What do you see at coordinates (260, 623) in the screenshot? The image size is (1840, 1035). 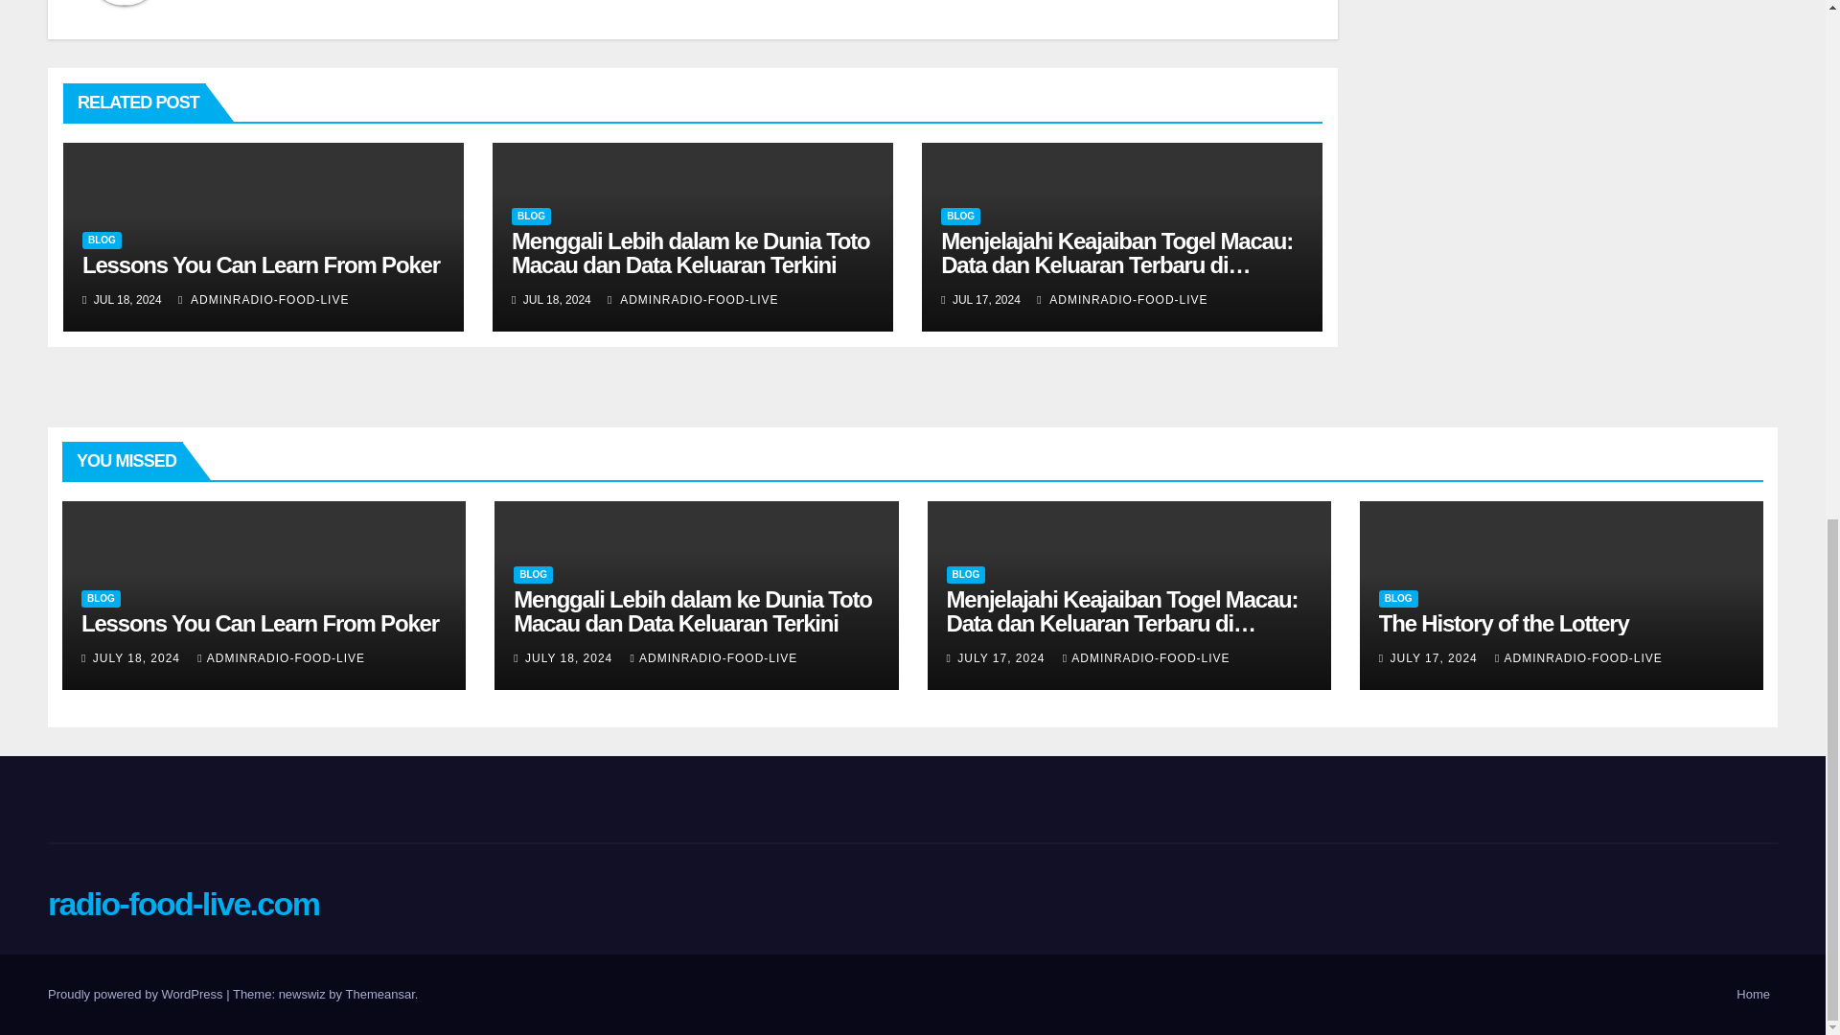 I see `Permalink to: Lessons You Can Learn From Poker` at bounding box center [260, 623].